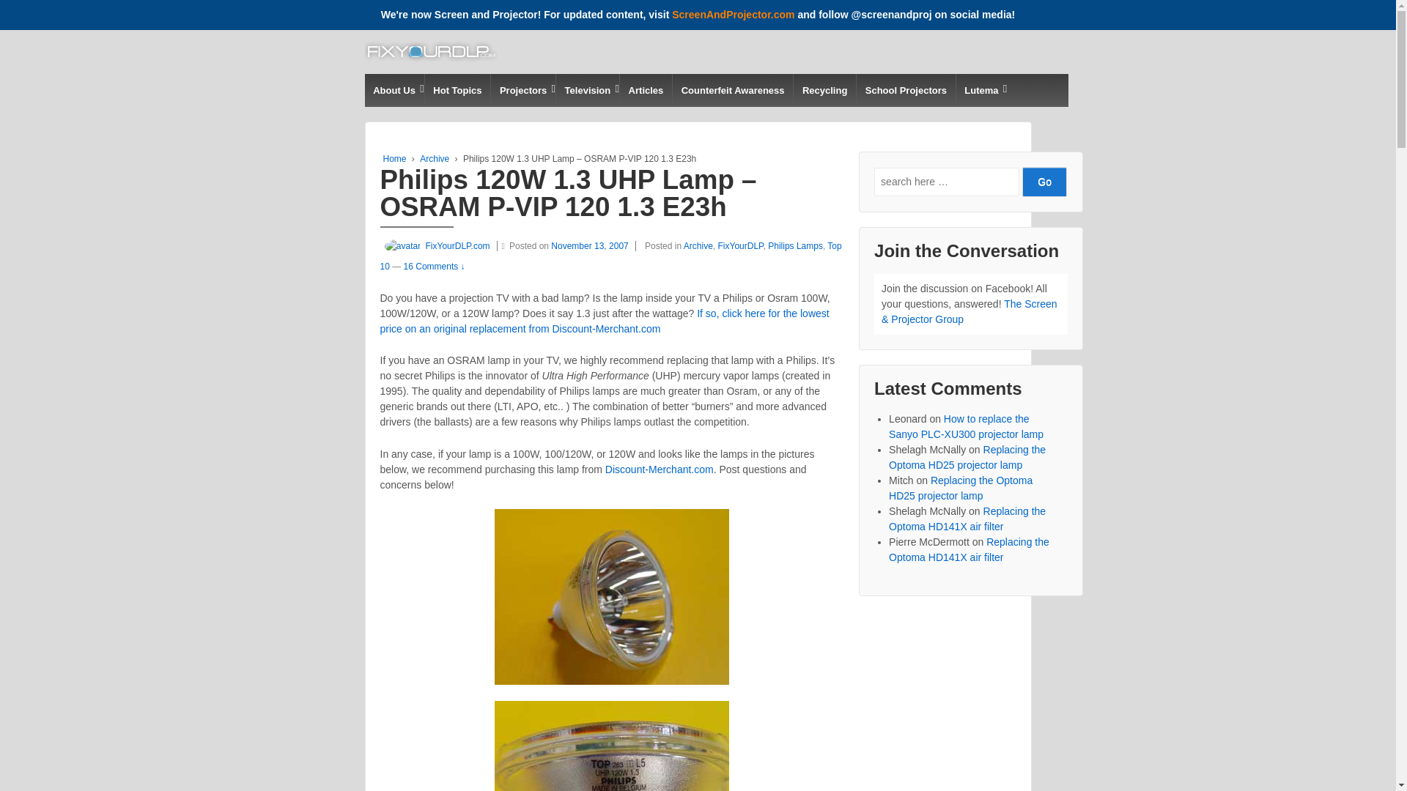 Image resolution: width=1407 pixels, height=791 pixels. I want to click on Lutema, so click(981, 90).